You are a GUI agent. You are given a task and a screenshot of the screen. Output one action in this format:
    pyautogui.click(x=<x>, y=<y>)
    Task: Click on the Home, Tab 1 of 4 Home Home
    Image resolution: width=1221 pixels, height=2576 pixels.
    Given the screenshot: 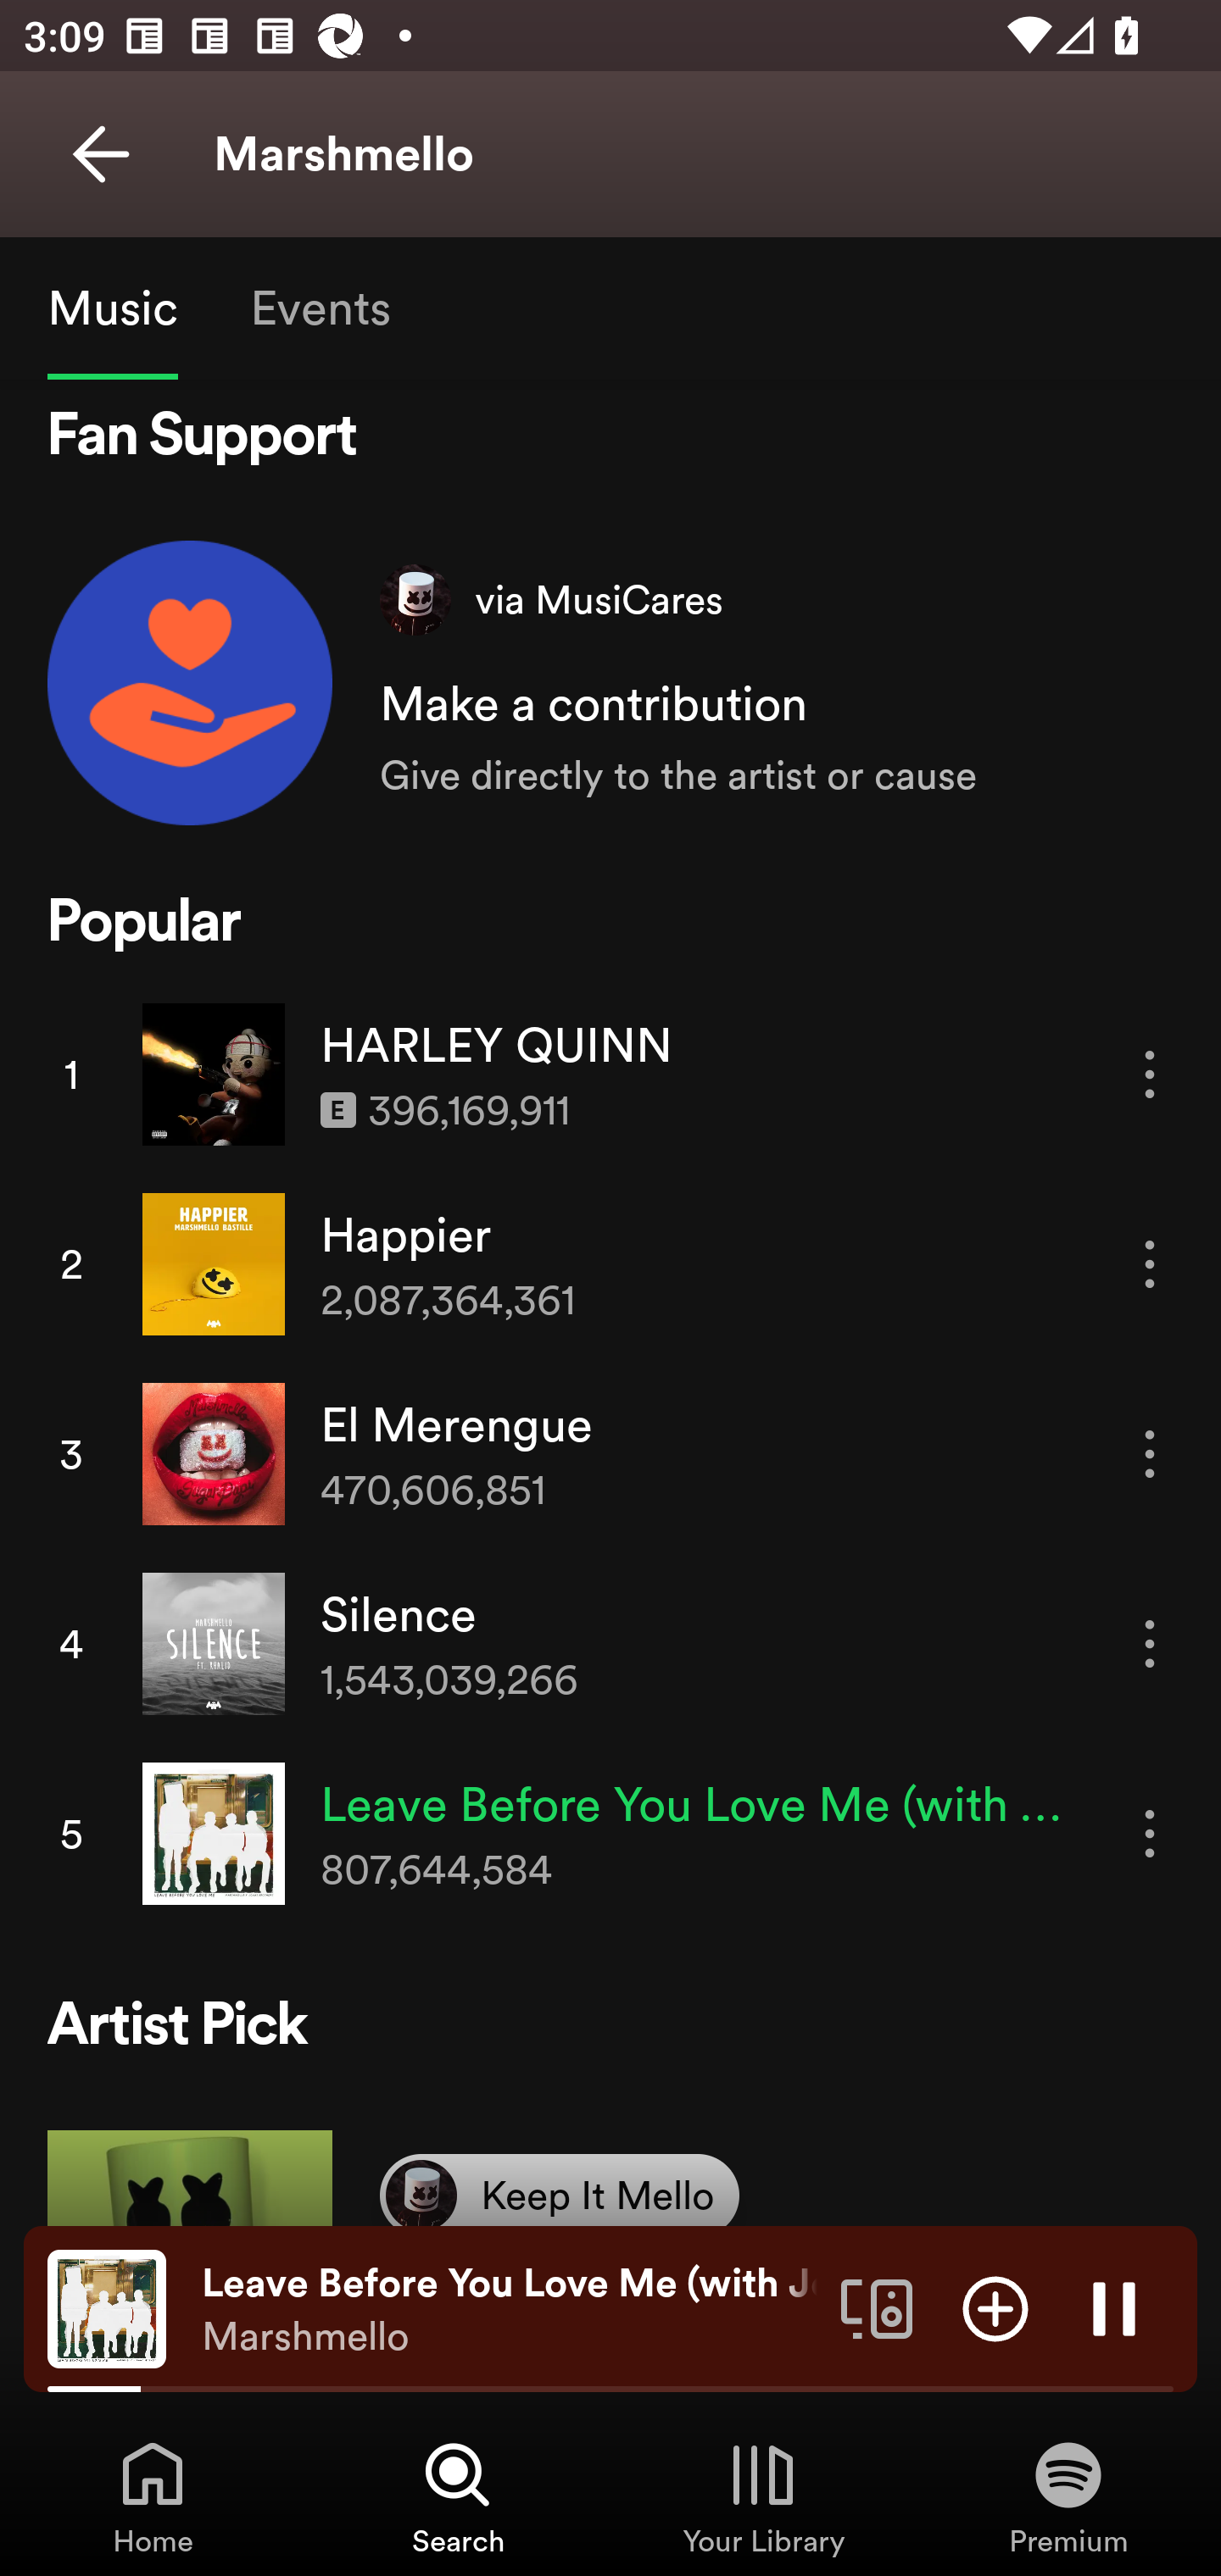 What is the action you would take?
    pyautogui.click(x=153, y=2496)
    